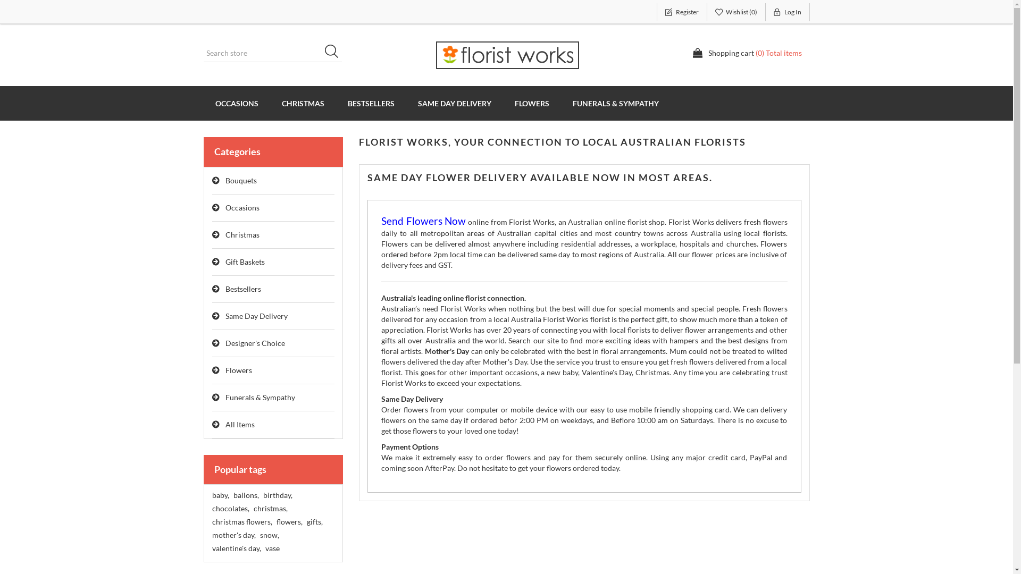 Image resolution: width=1021 pixels, height=574 pixels. What do you see at coordinates (273, 398) in the screenshot?
I see `Funerals & Sympathy` at bounding box center [273, 398].